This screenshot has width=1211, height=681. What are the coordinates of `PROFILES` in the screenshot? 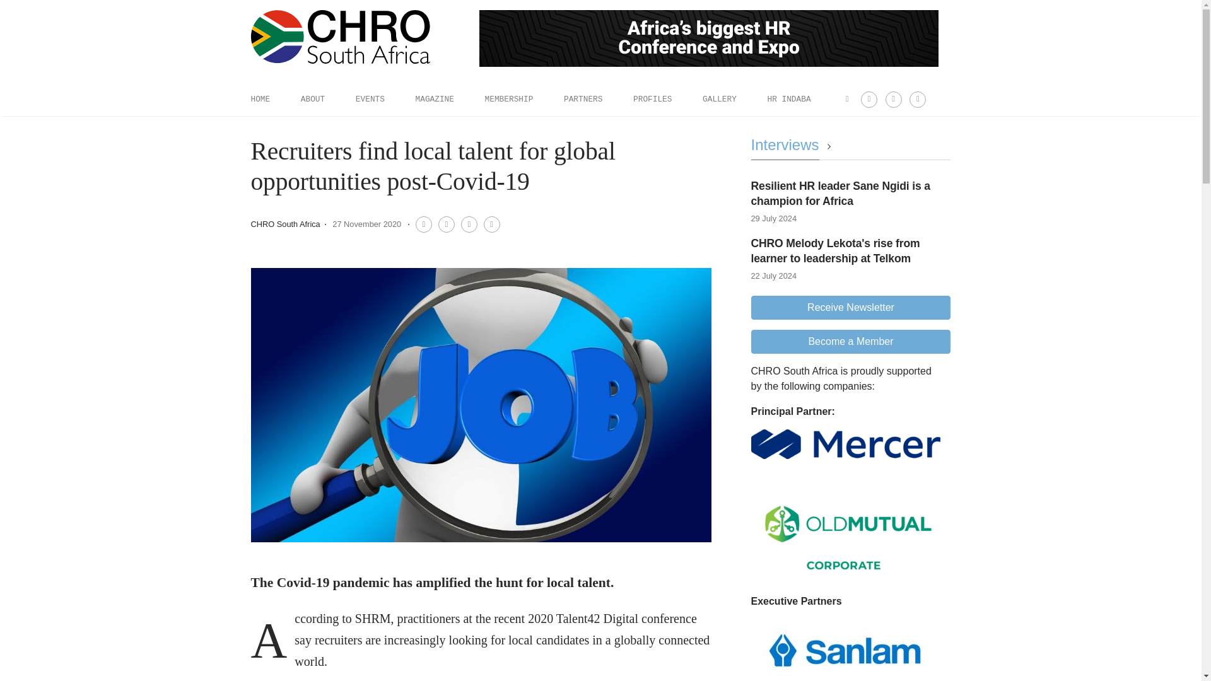 It's located at (652, 99).